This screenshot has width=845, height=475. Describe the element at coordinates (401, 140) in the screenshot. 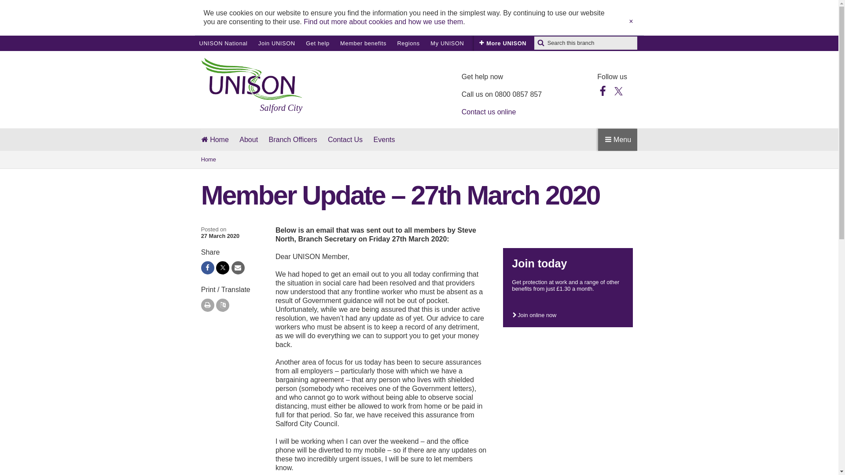

I see `Menu` at that location.